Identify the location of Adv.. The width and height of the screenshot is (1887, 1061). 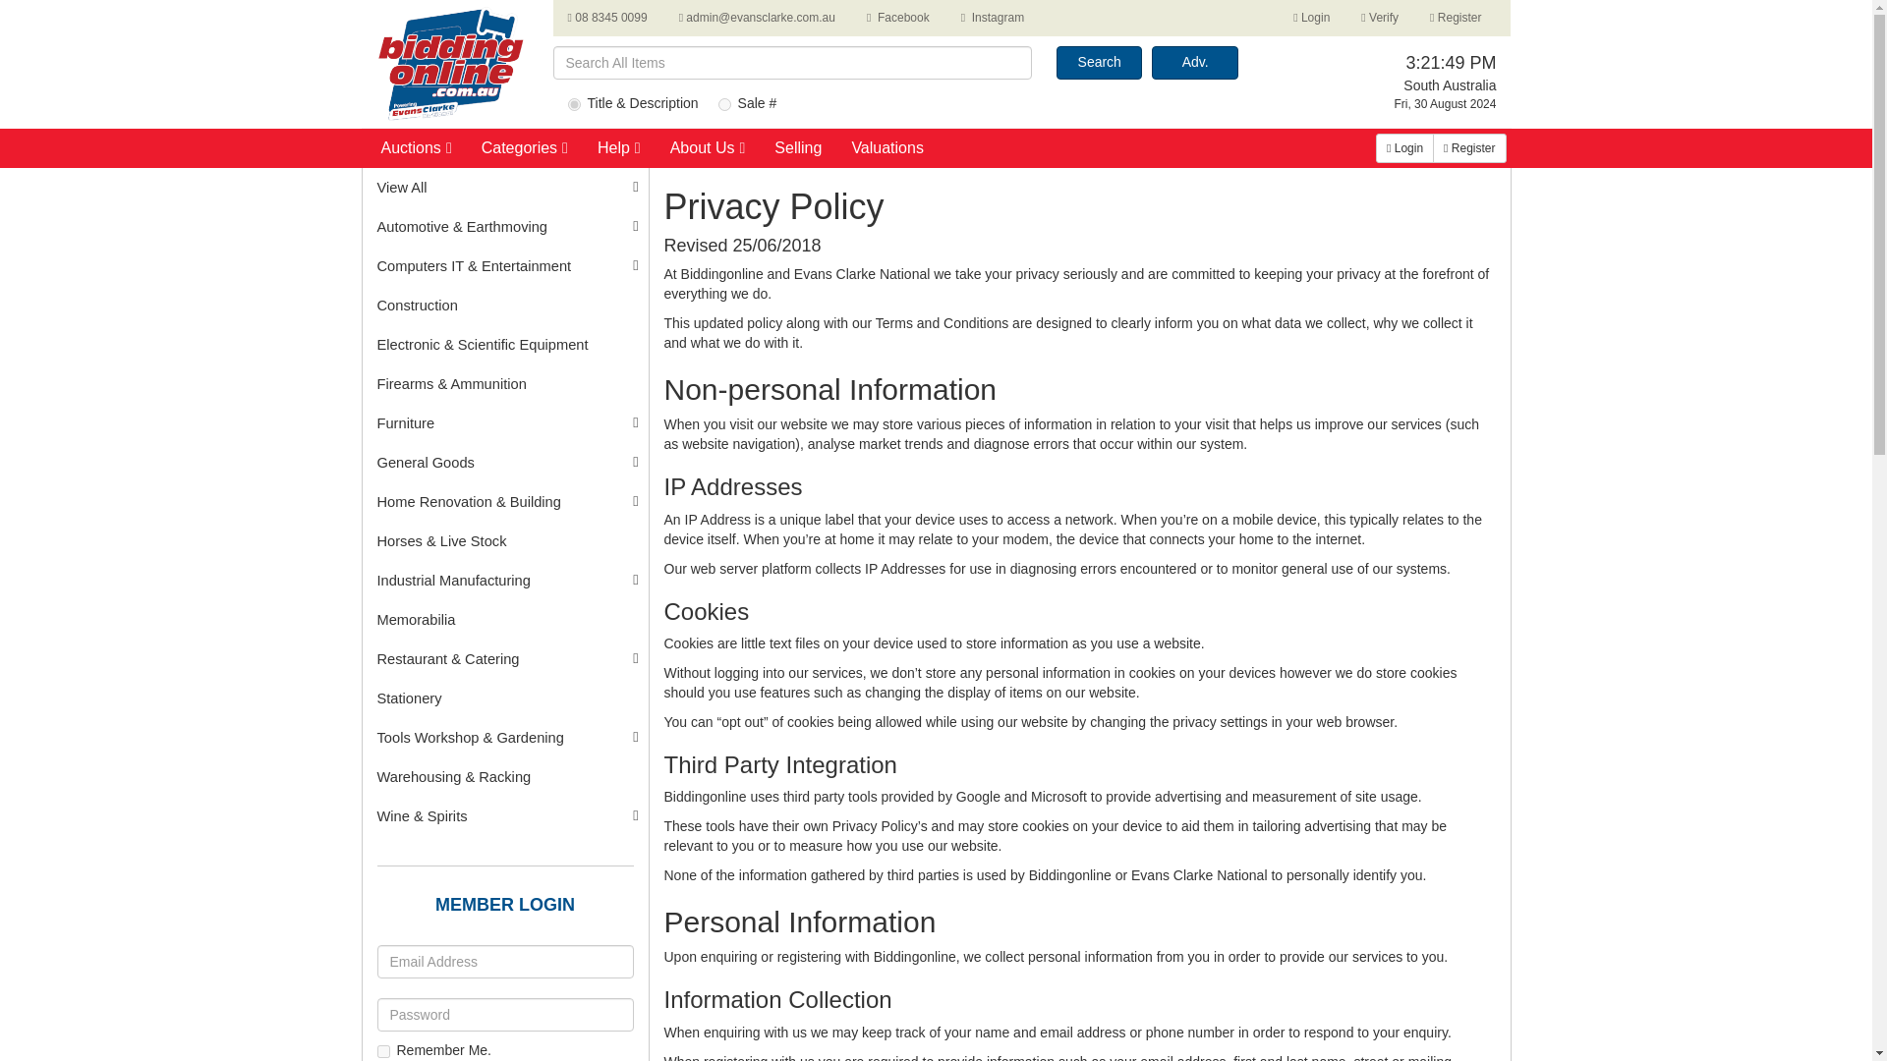
(1194, 63).